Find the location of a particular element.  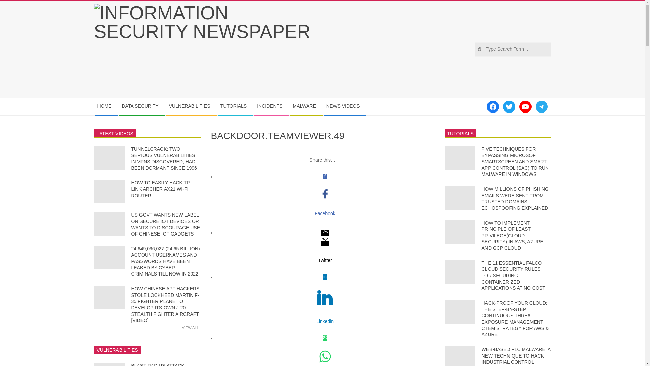

TUTORIALS is located at coordinates (235, 106).